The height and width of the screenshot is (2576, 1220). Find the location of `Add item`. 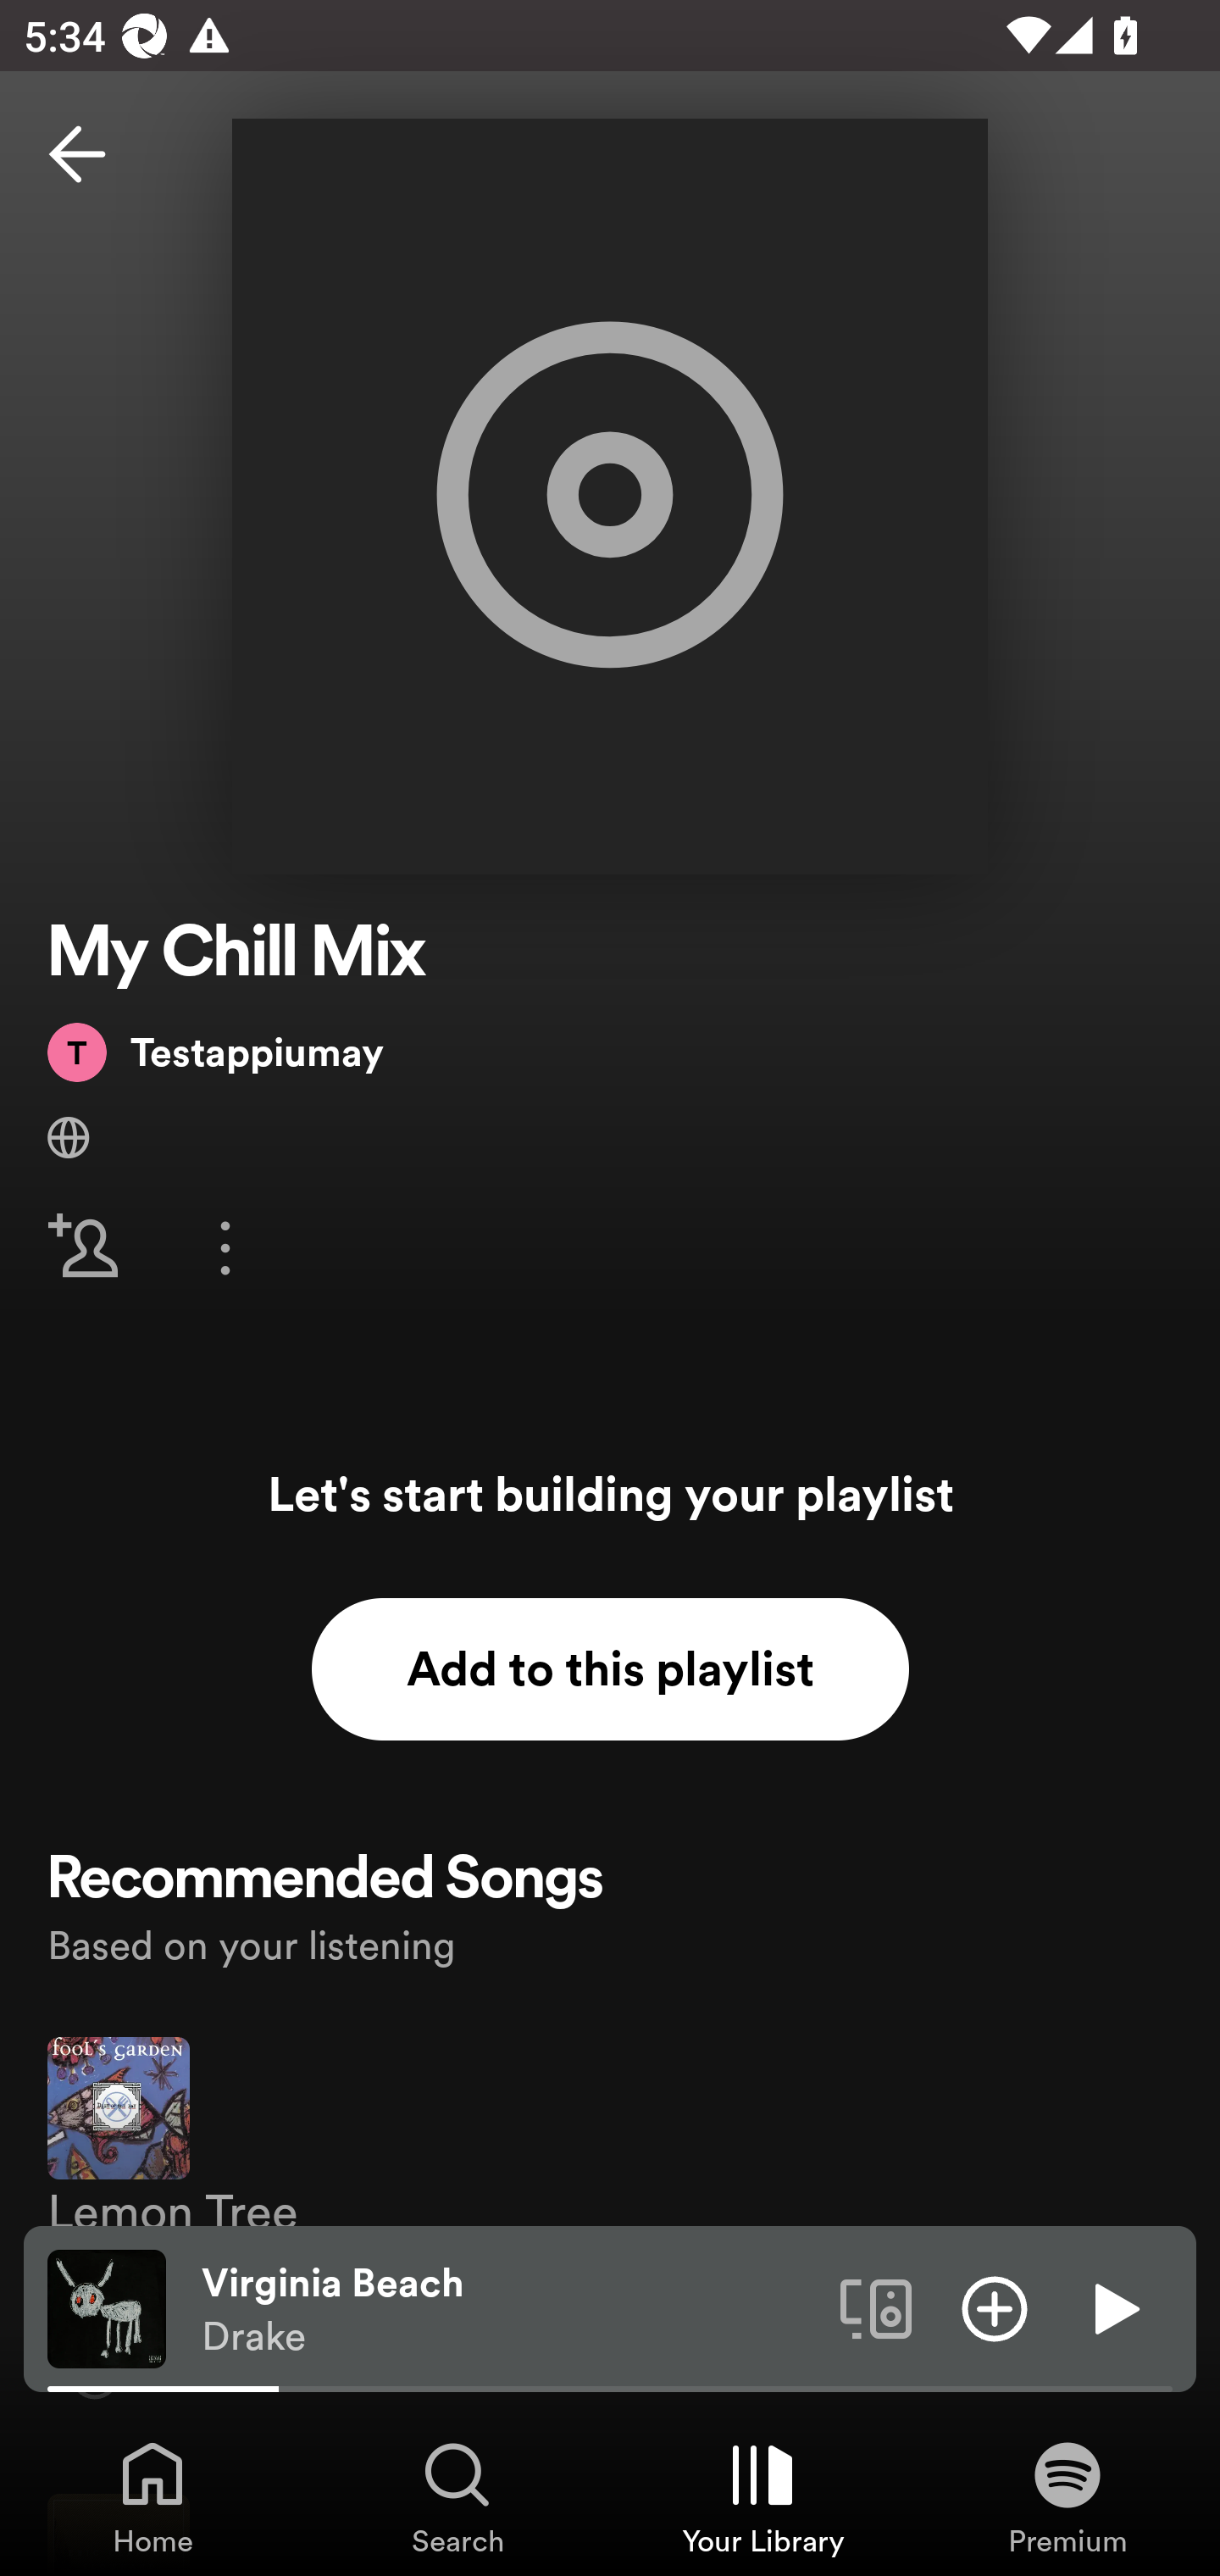

Add item is located at coordinates (995, 2307).